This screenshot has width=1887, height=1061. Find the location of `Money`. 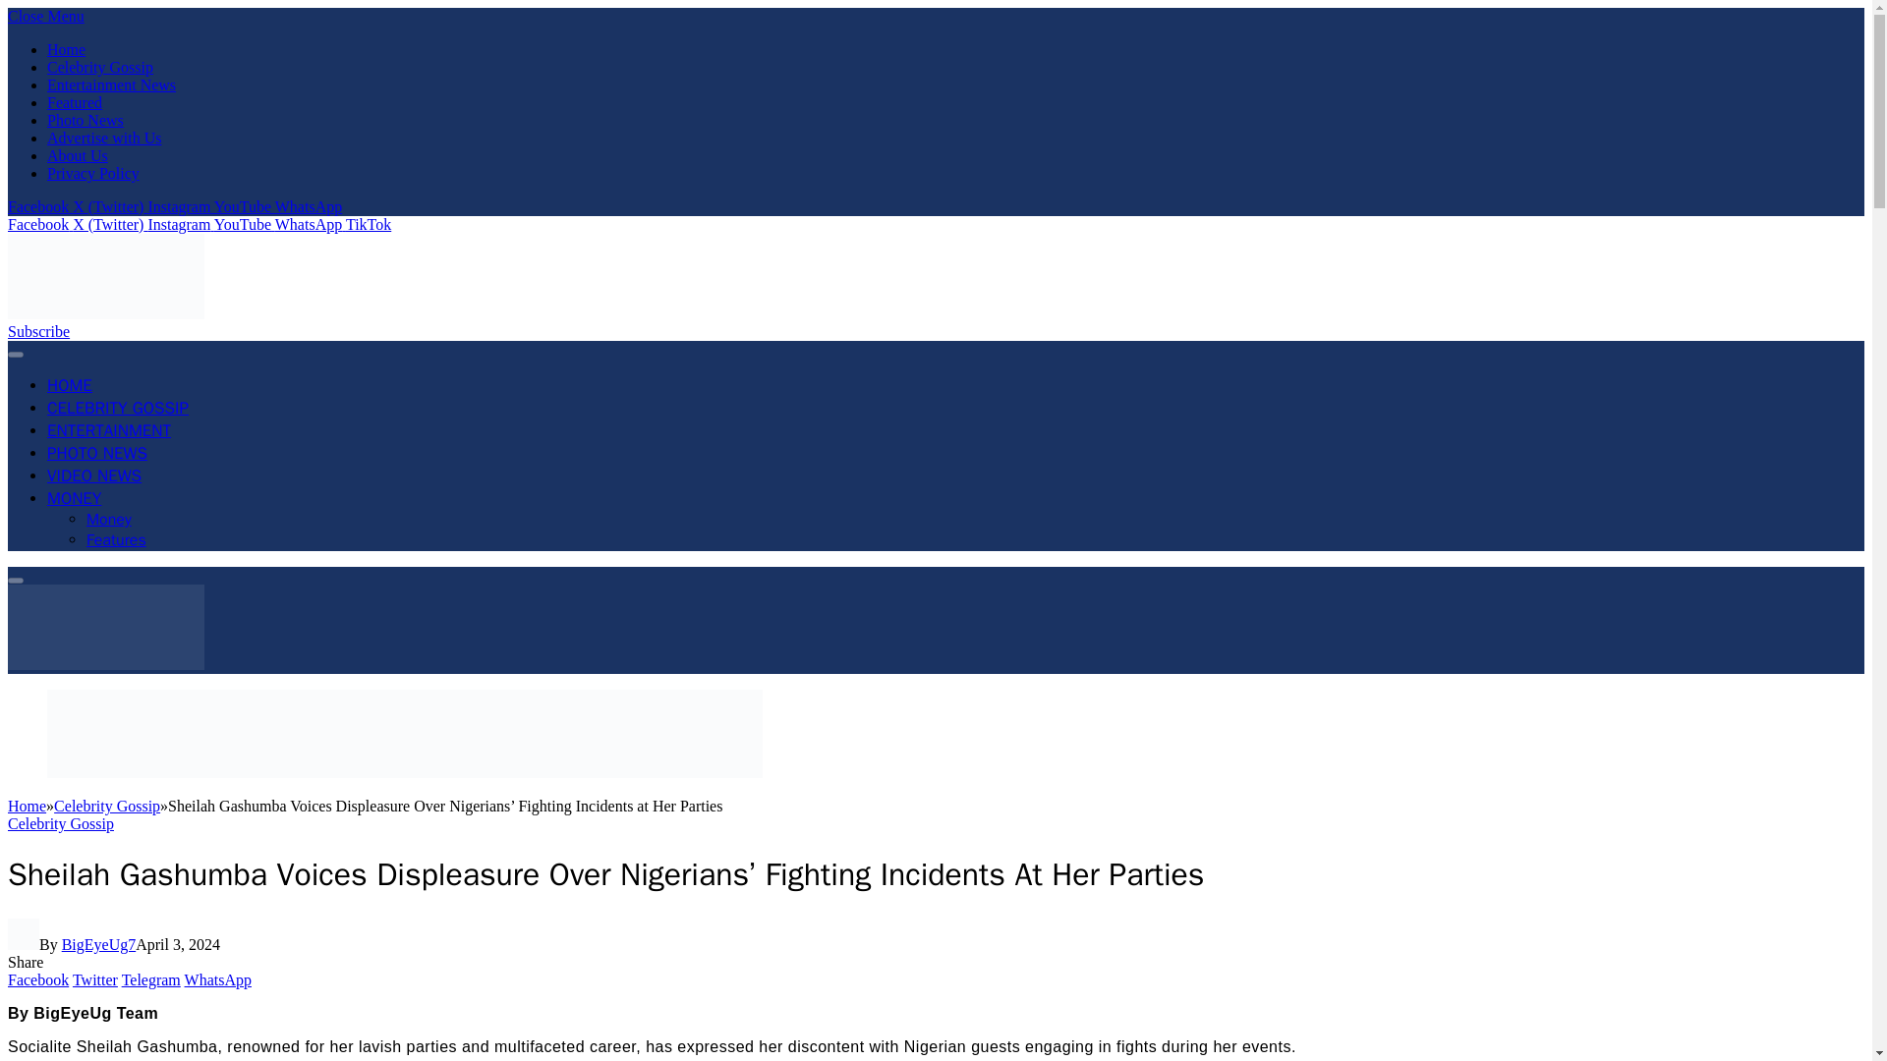

Money is located at coordinates (109, 519).